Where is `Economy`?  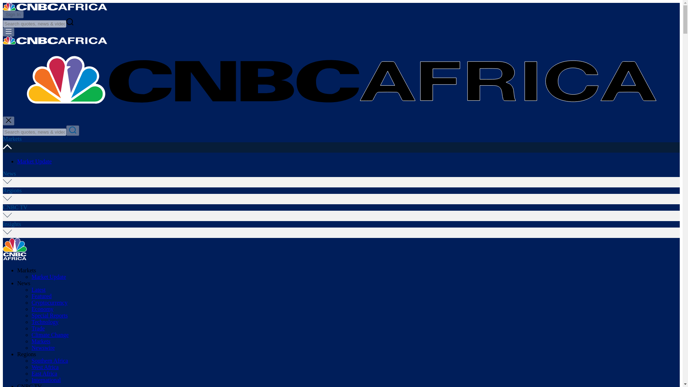
Economy is located at coordinates (42, 309).